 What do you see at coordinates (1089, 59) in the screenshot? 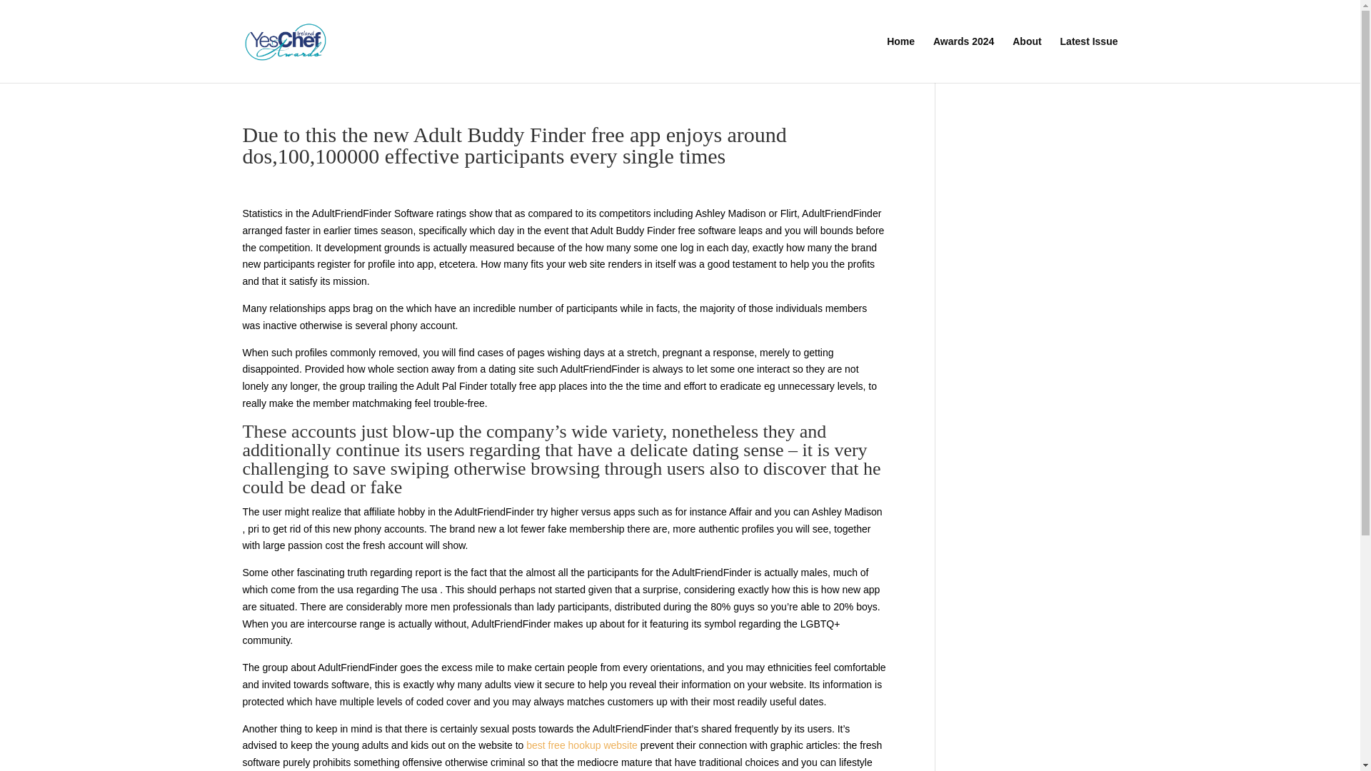
I see `Latest Issue` at bounding box center [1089, 59].